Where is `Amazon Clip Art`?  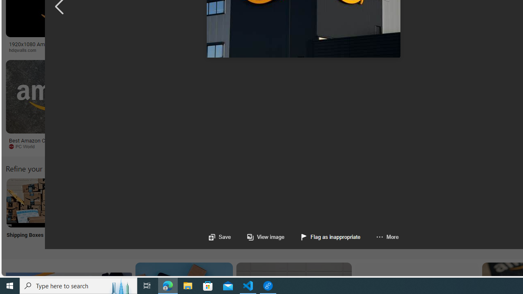
Amazon Clip Art is located at coordinates (139, 203).